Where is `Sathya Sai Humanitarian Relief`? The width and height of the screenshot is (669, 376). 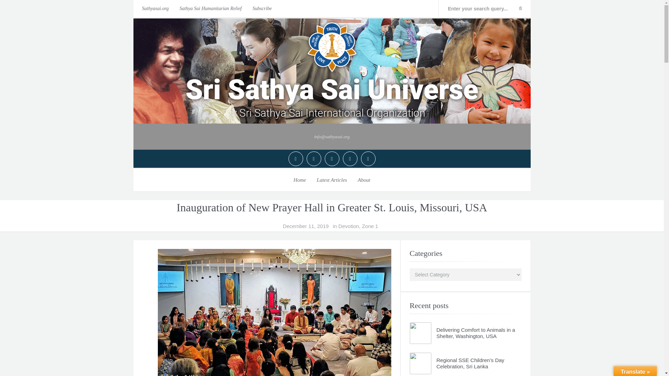 Sathya Sai Humanitarian Relief is located at coordinates (210, 8).